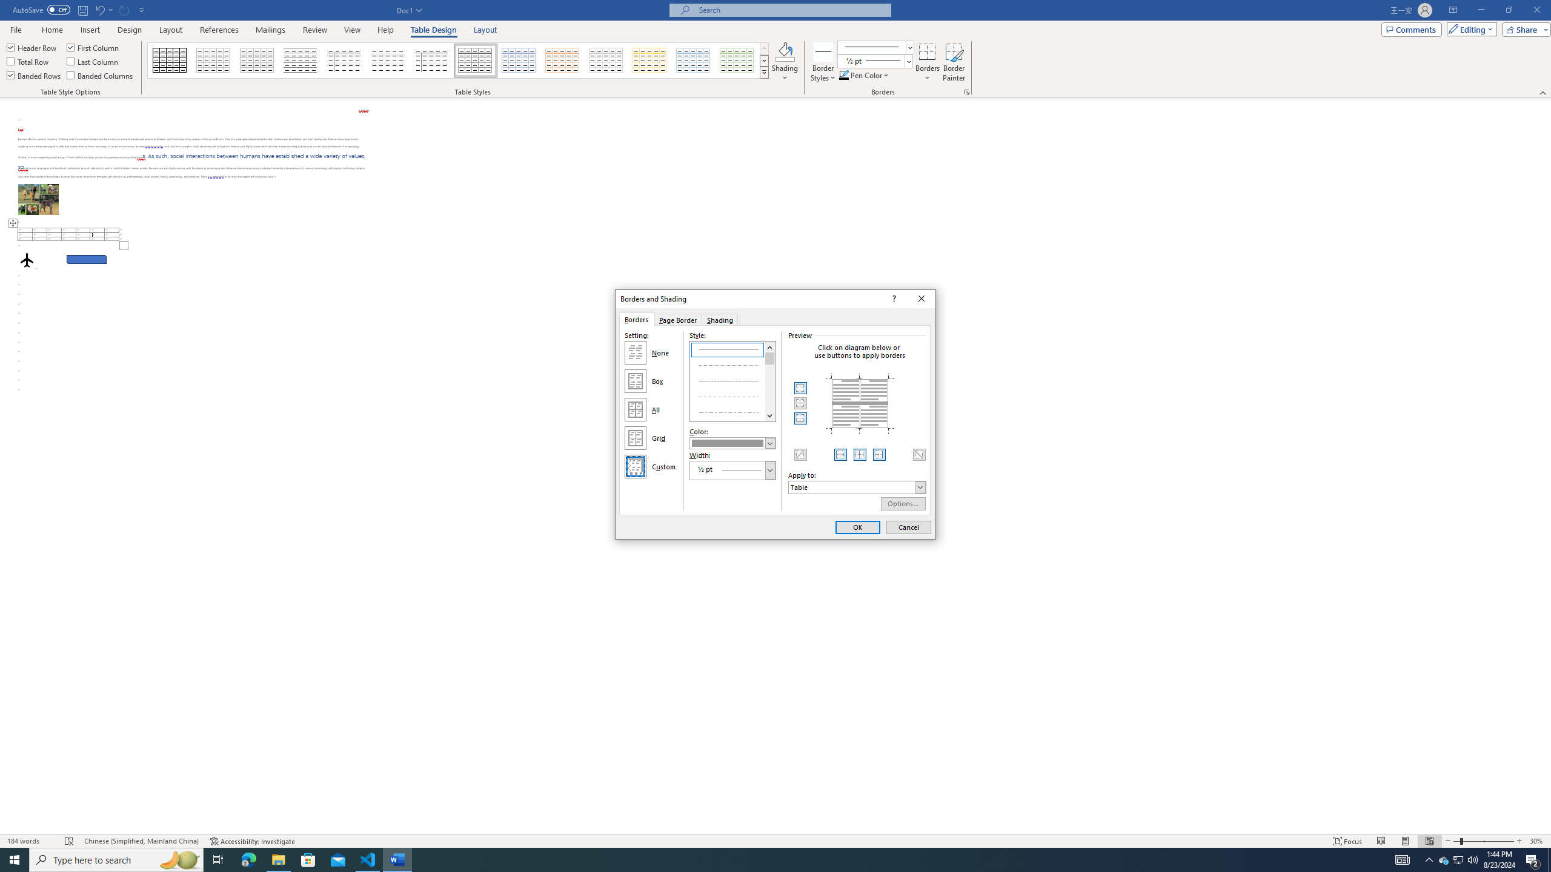 Image resolution: width=1551 pixels, height=872 pixels. I want to click on Search highlights icon opens search home window, so click(179, 860).